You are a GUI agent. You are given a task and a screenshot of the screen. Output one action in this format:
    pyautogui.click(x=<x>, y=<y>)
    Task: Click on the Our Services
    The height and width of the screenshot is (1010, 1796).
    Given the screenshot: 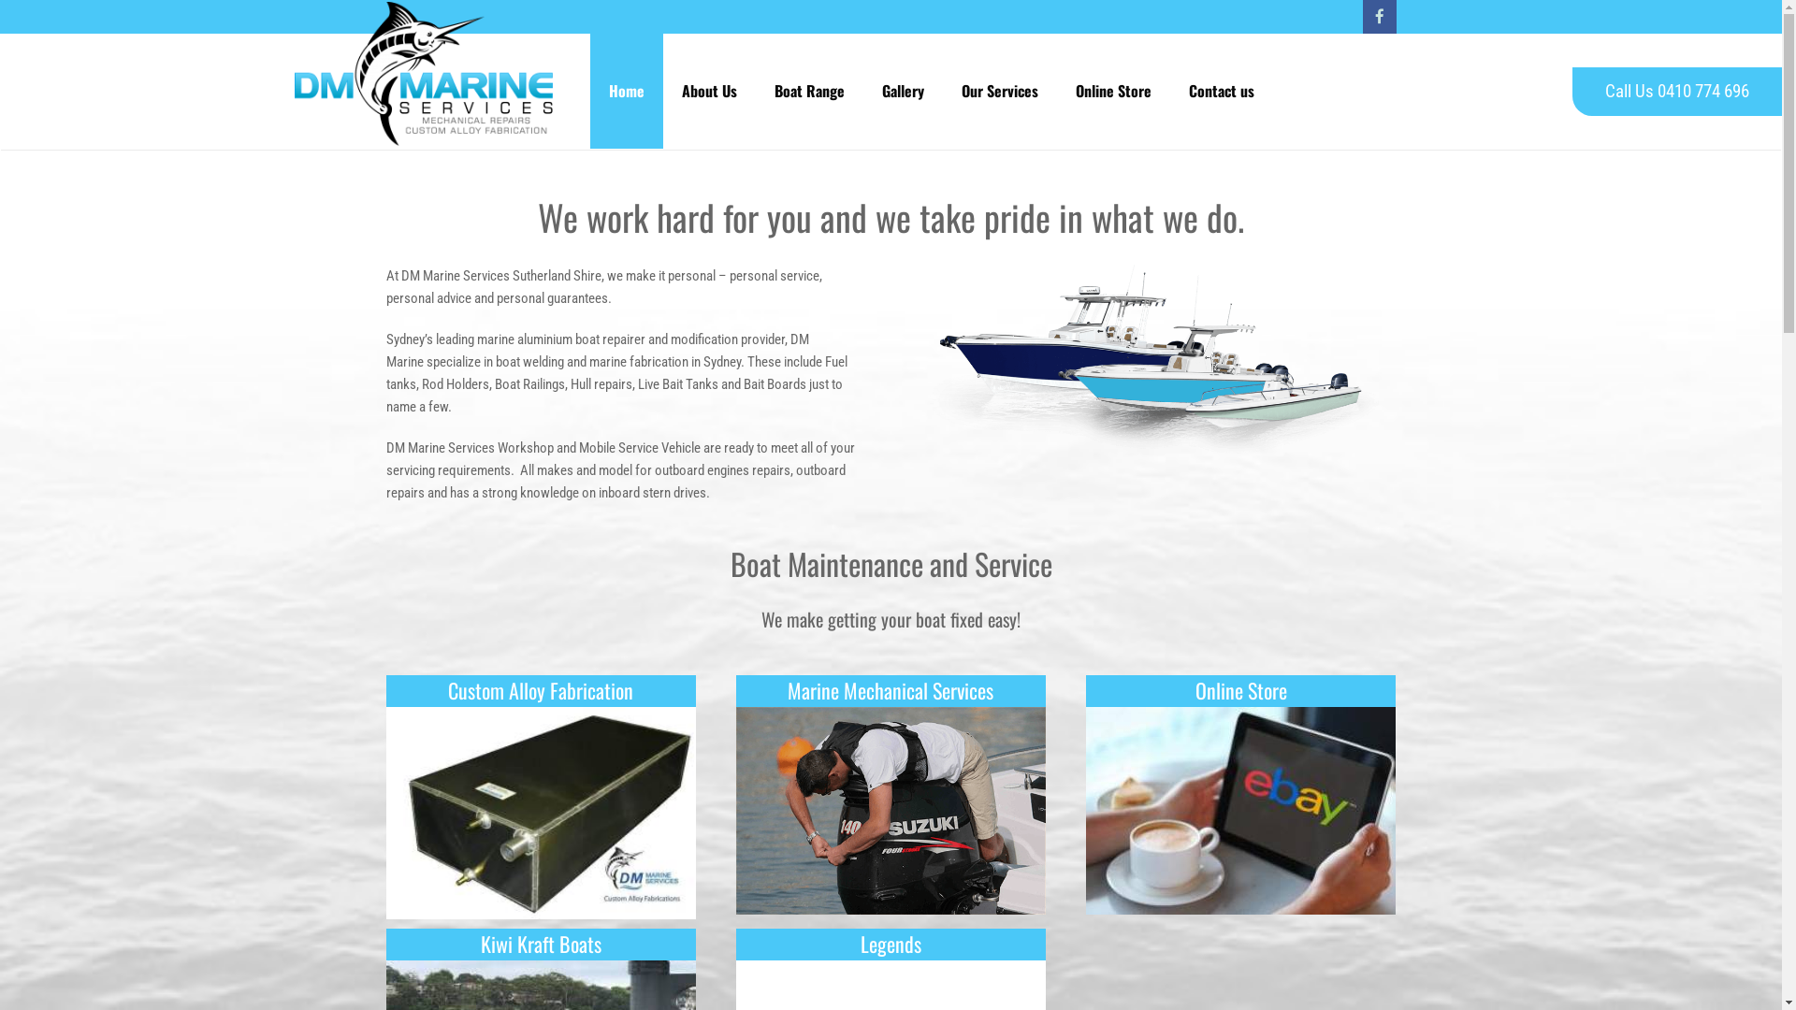 What is the action you would take?
    pyautogui.click(x=1000, y=92)
    